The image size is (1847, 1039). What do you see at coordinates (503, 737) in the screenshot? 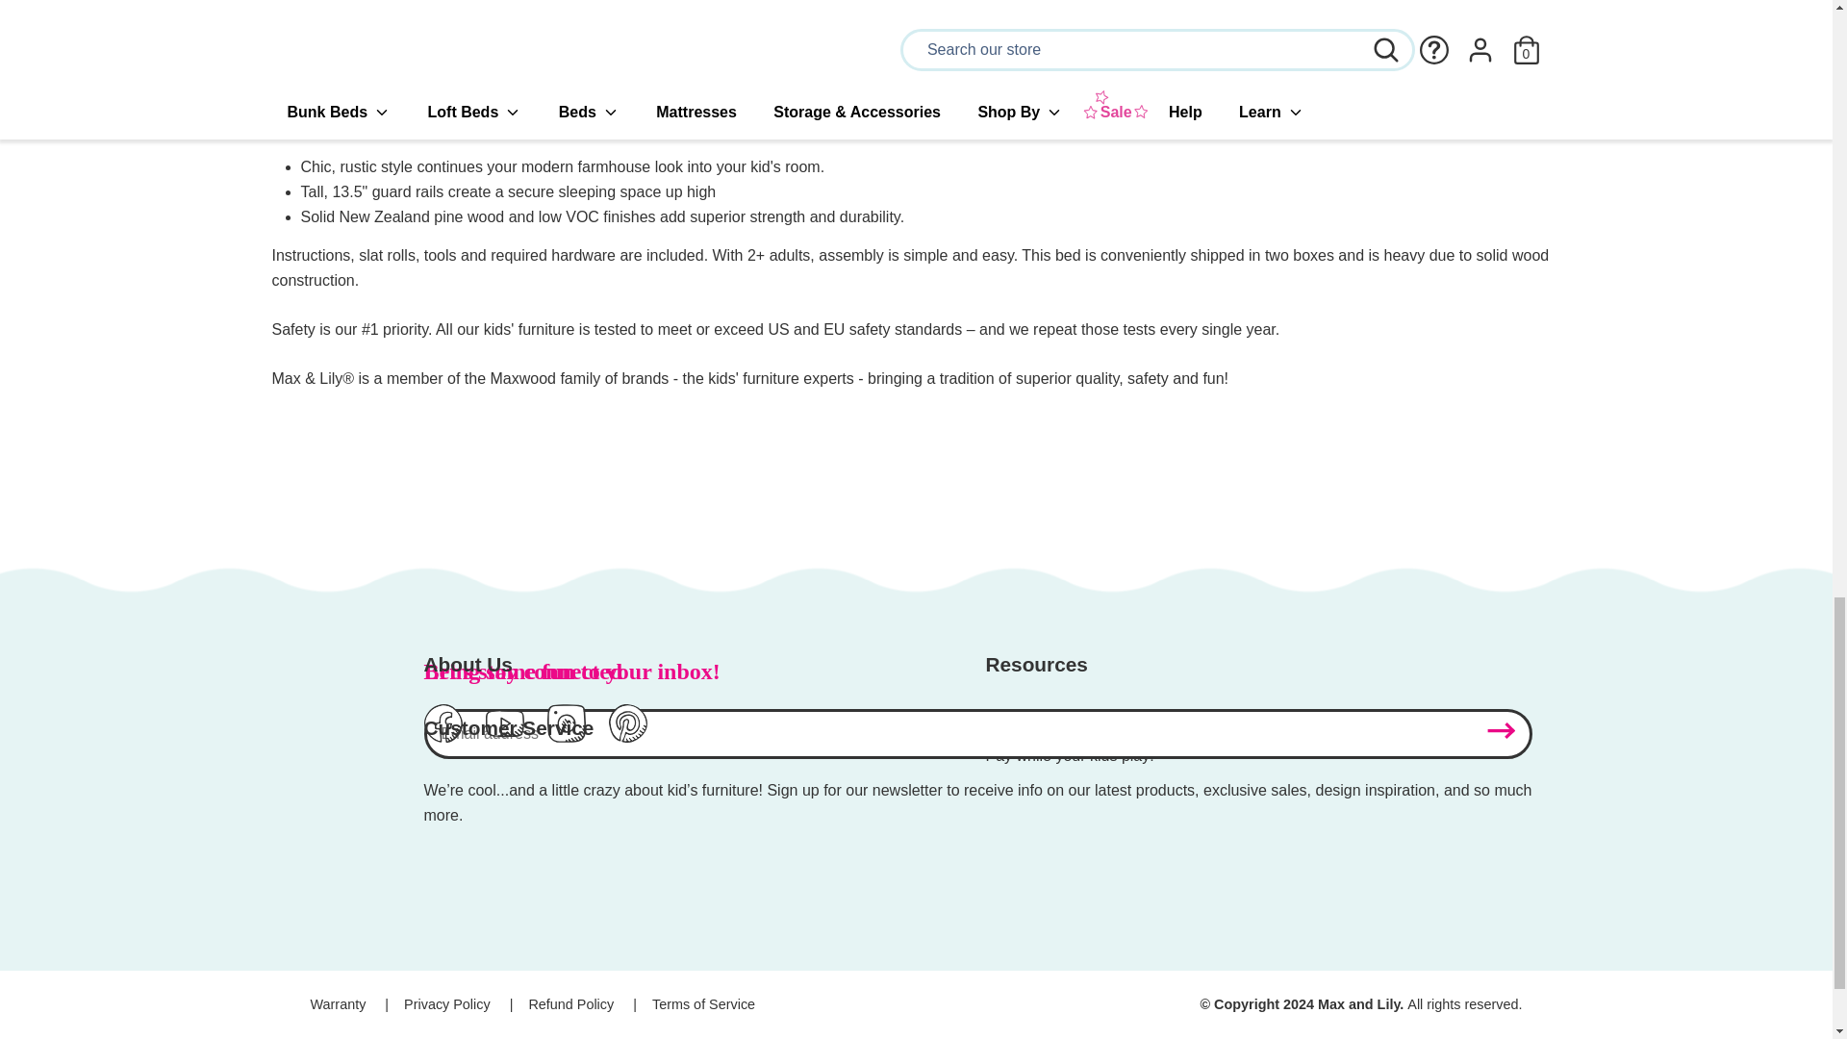
I see `Youtube` at bounding box center [503, 737].